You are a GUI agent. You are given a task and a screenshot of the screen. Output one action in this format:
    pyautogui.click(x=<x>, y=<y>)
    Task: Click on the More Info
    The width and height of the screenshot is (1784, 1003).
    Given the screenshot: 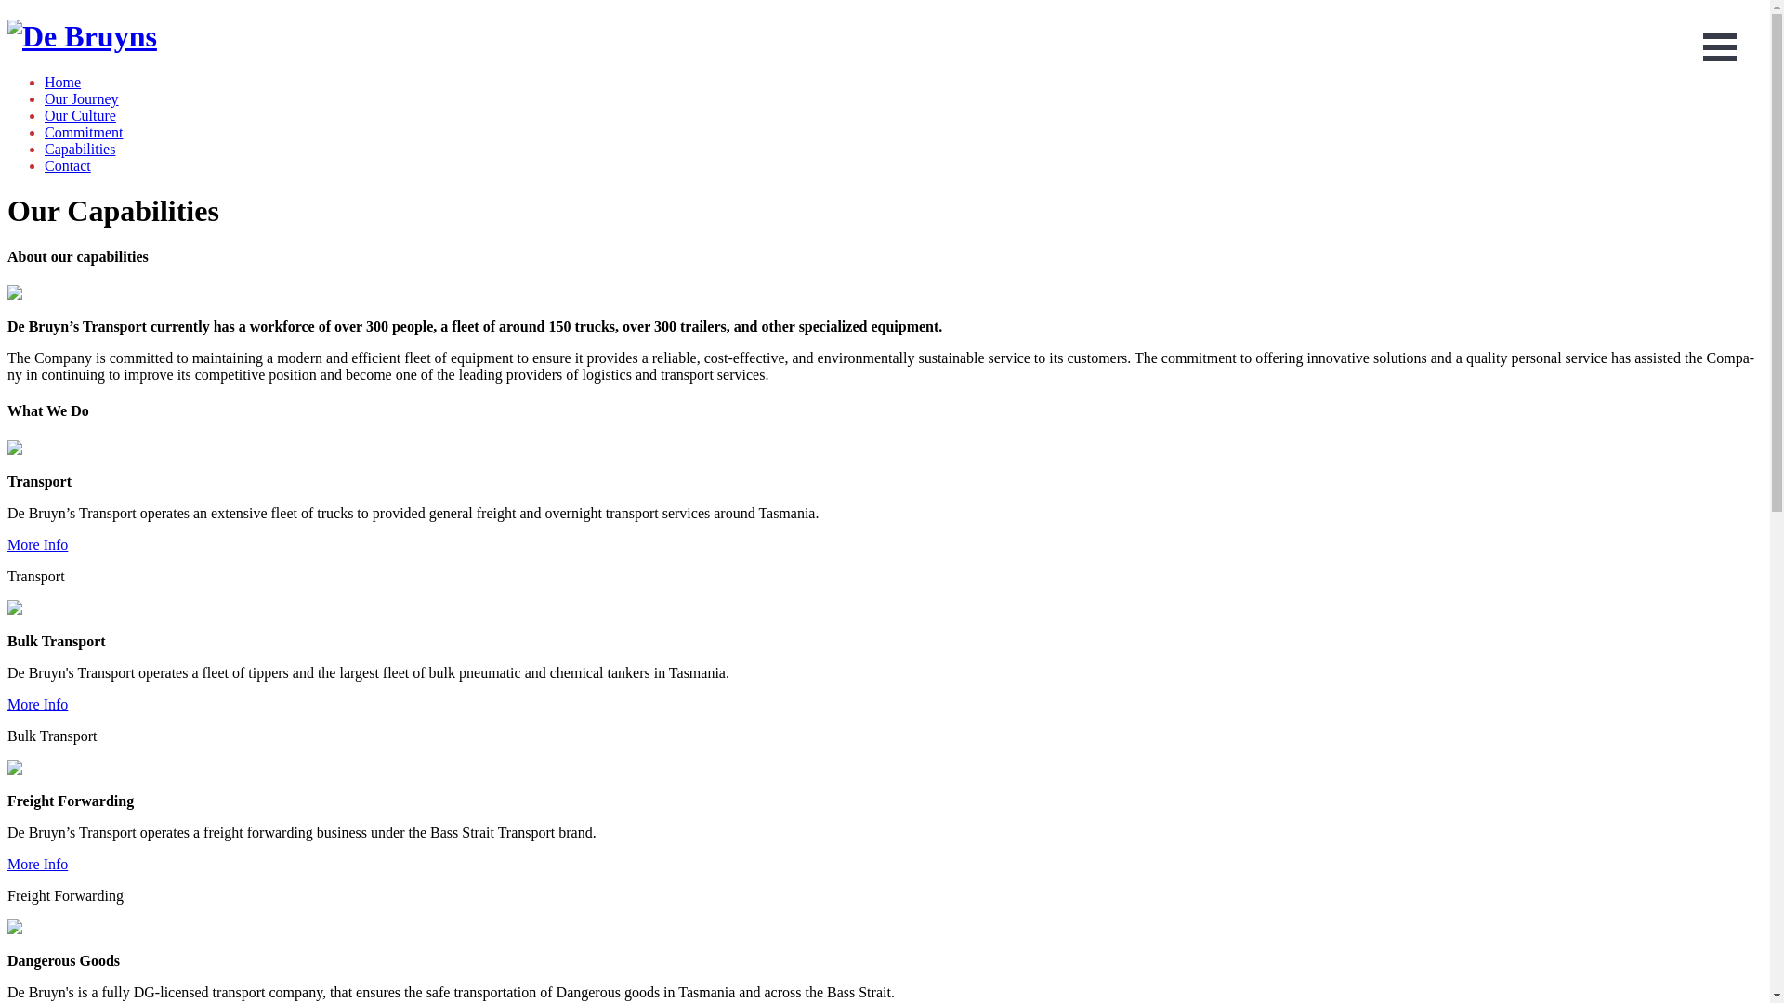 What is the action you would take?
    pyautogui.click(x=37, y=544)
    